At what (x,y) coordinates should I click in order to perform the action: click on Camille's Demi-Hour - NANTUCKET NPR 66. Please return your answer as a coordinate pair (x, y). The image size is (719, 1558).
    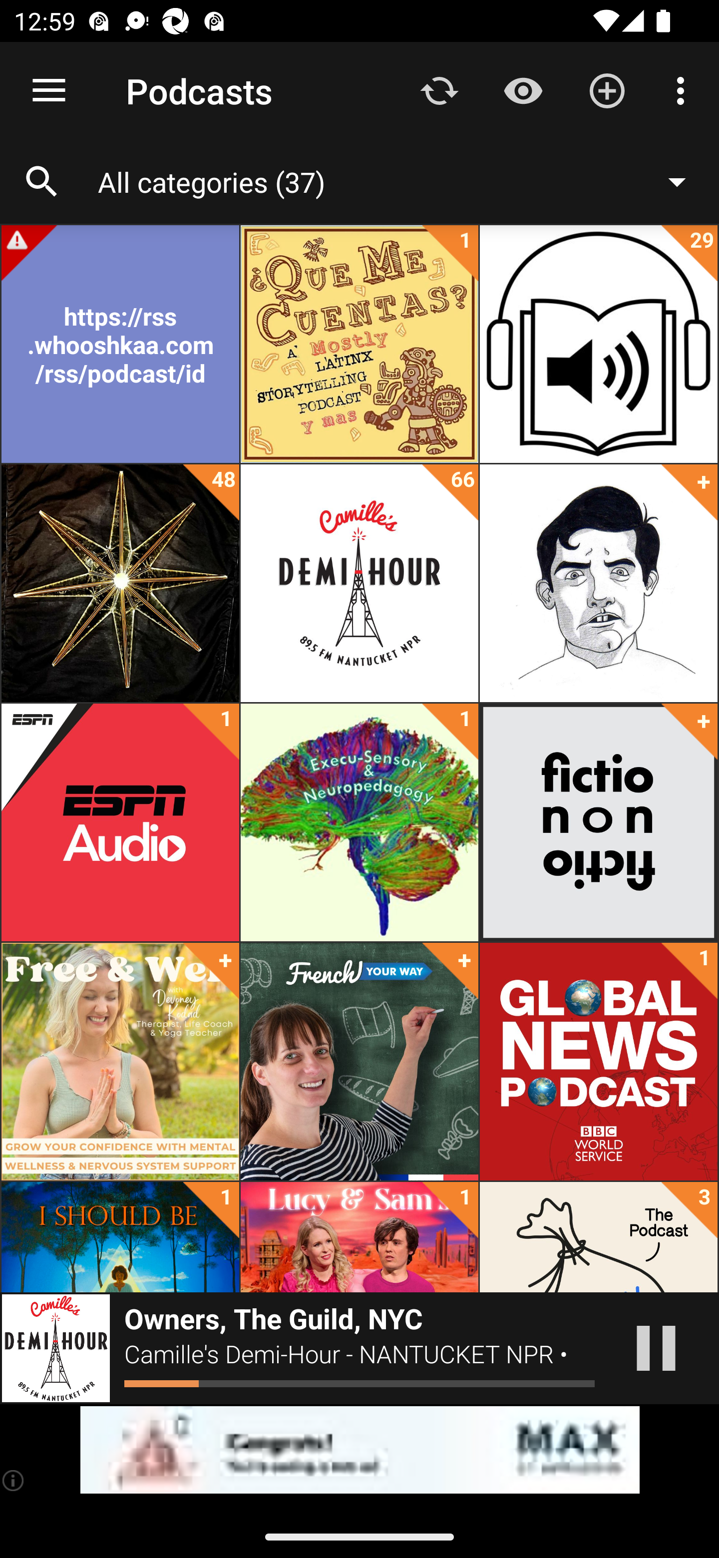
    Looking at the image, I should click on (359, 583).